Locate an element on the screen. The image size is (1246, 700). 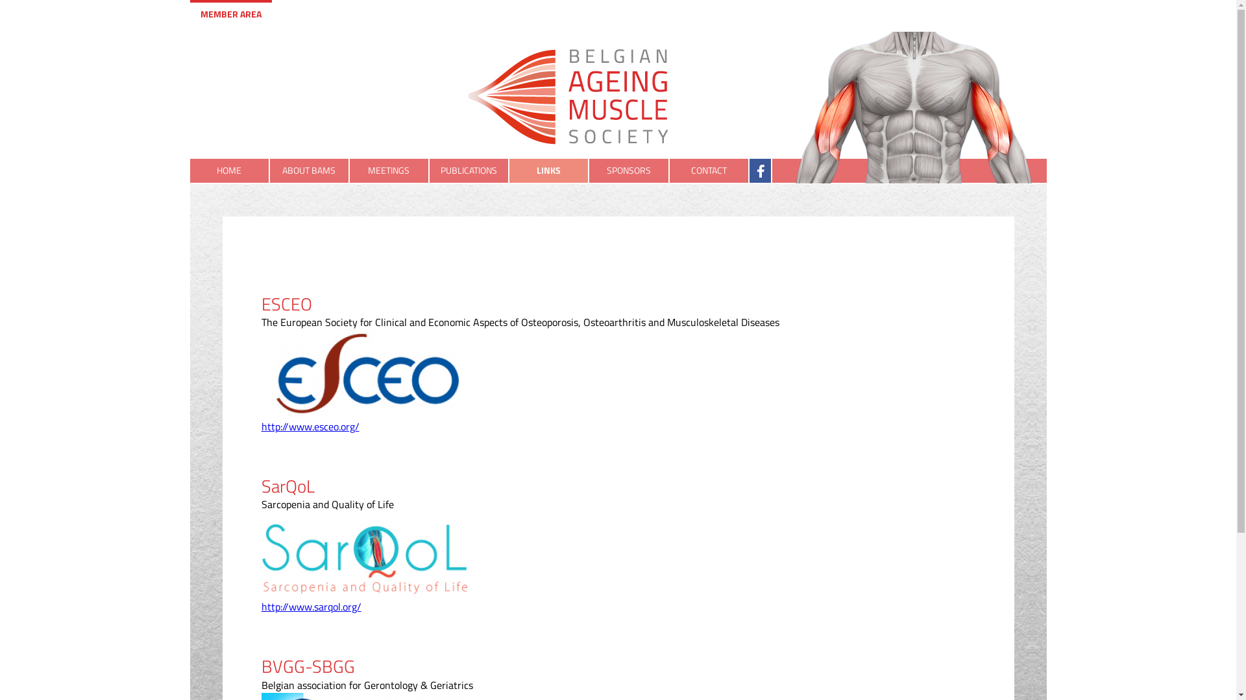
SarQoL is located at coordinates (287, 485).